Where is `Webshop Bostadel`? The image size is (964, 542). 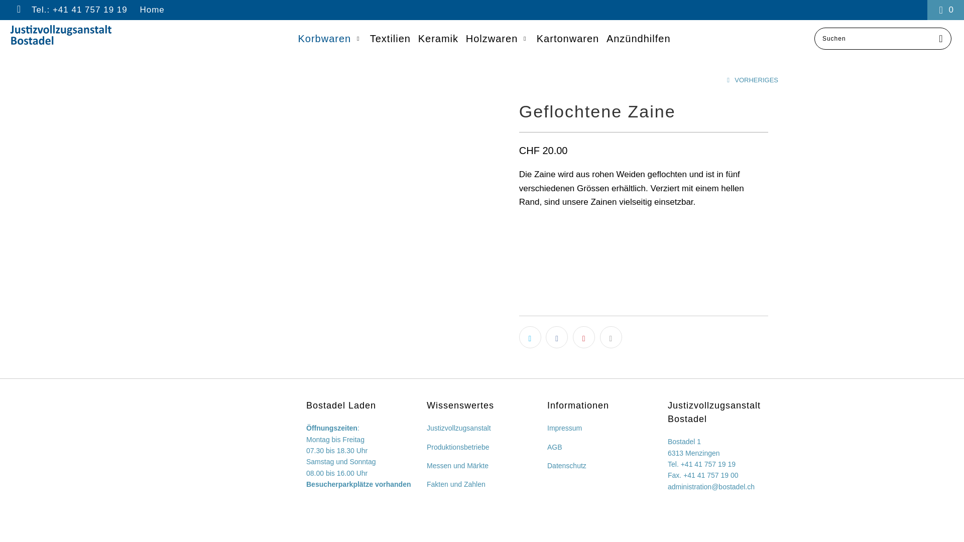 Webshop Bostadel is located at coordinates (82, 35).